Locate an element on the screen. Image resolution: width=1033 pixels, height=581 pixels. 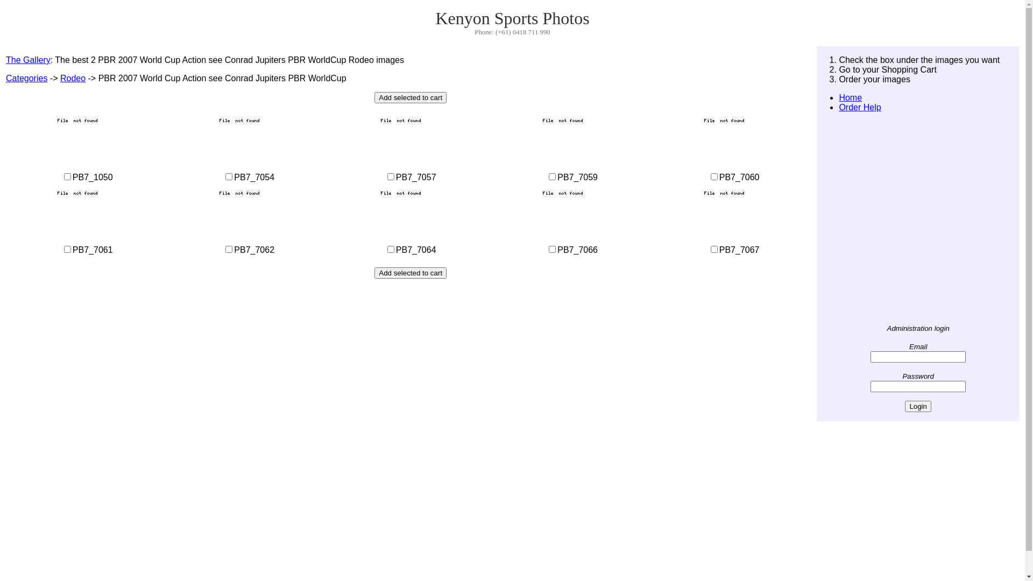
Rodeo is located at coordinates (73, 79).